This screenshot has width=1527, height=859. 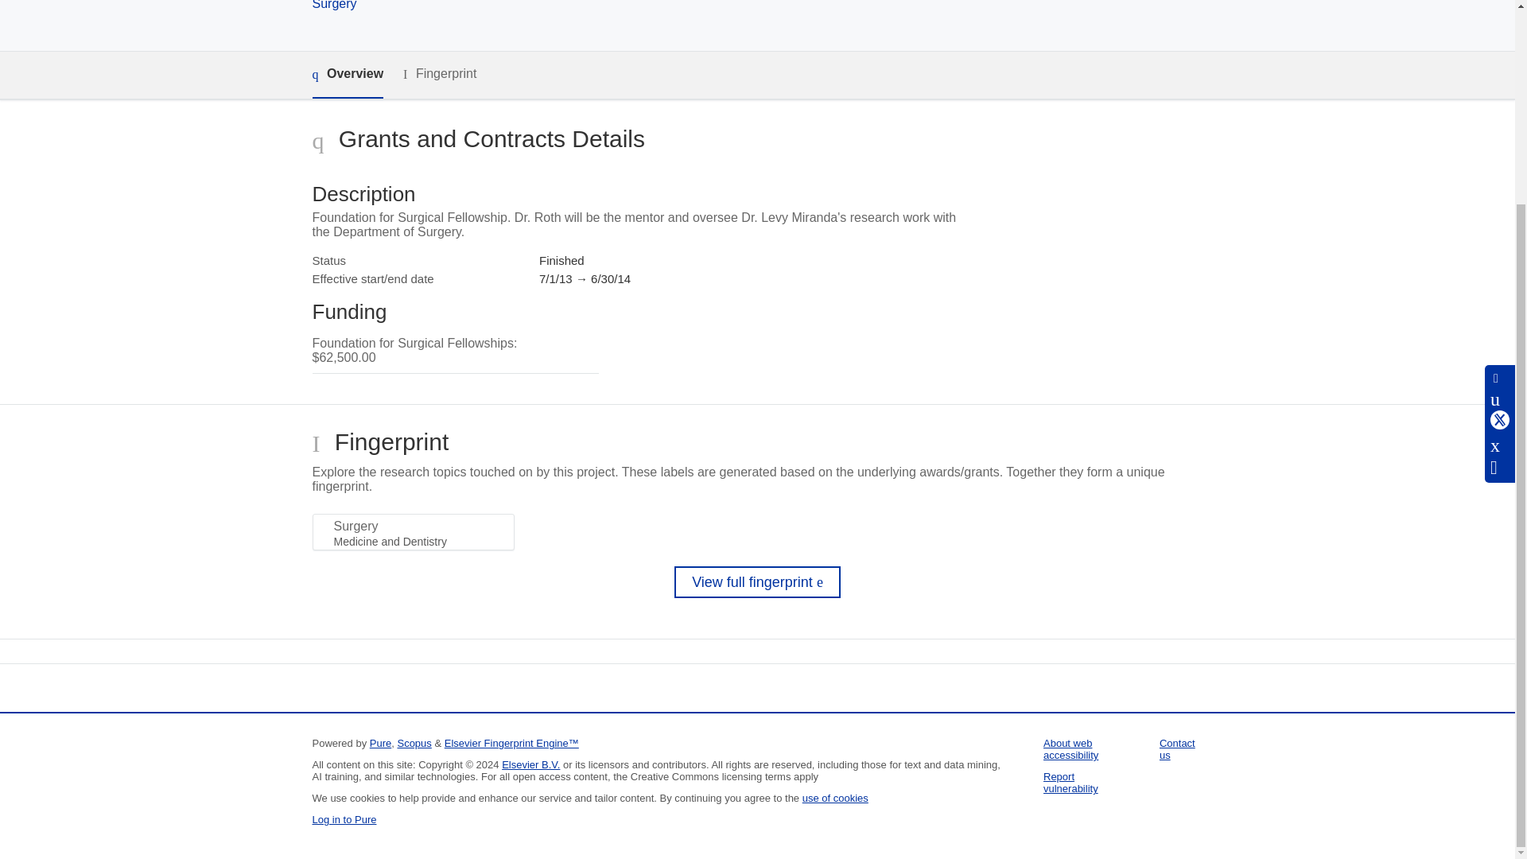 I want to click on Contact us, so click(x=1177, y=748).